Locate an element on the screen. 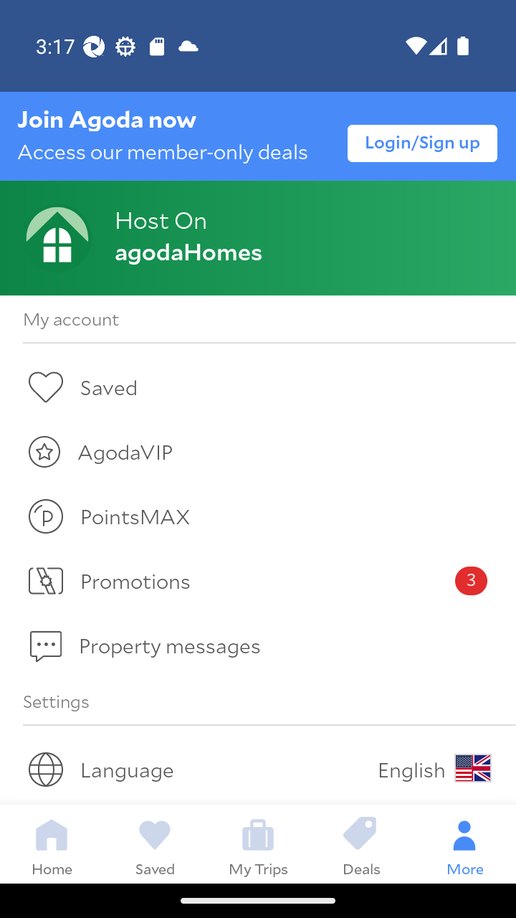  Deals is located at coordinates (361, 843).